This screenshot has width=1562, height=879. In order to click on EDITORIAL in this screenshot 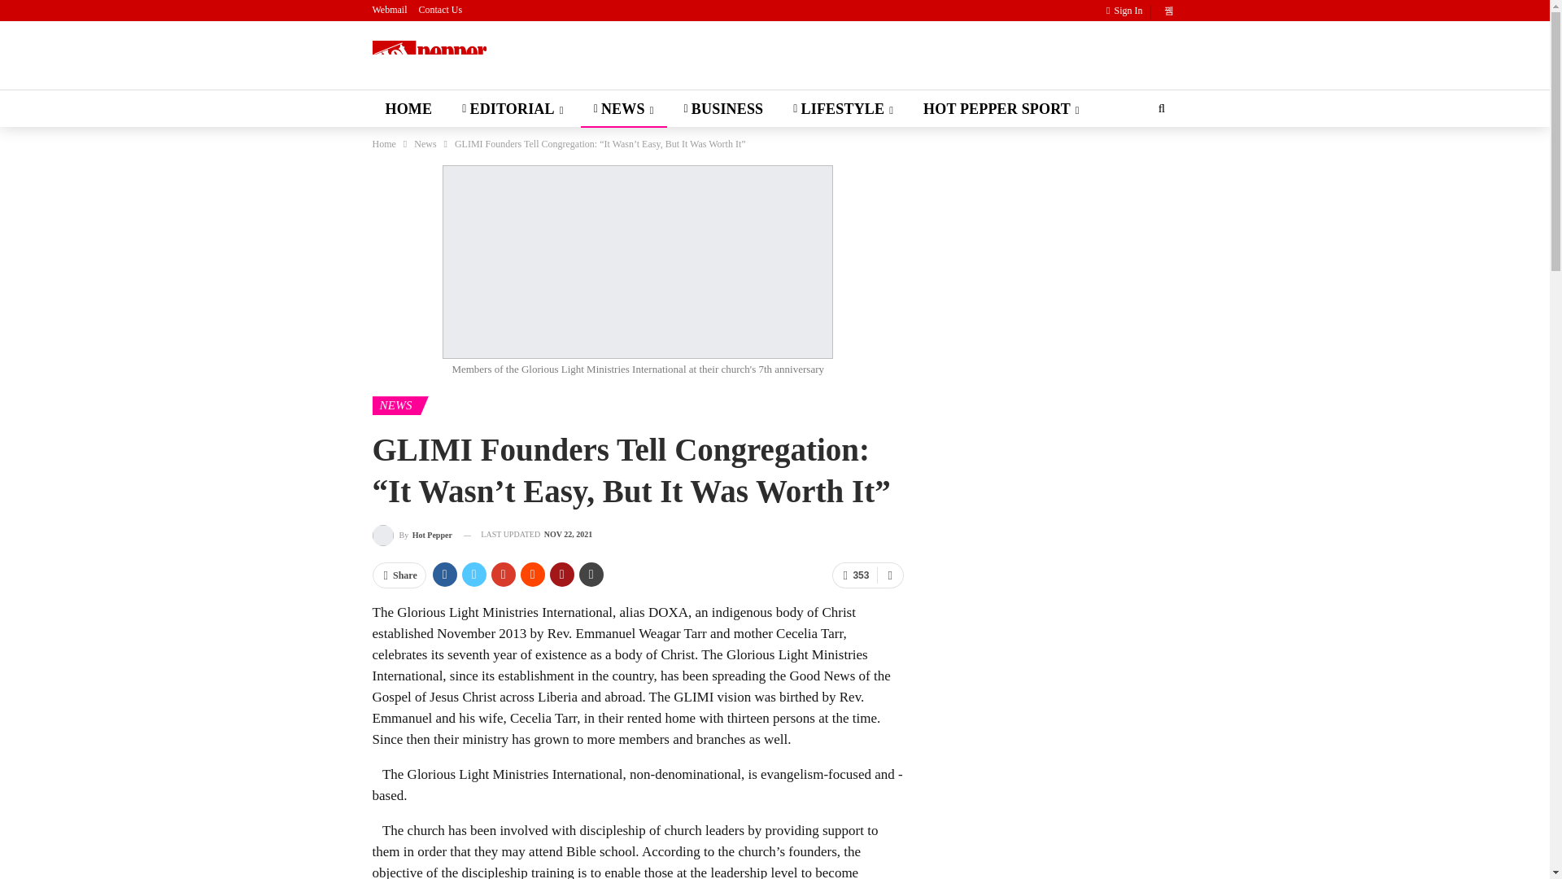, I will do `click(513, 109)`.